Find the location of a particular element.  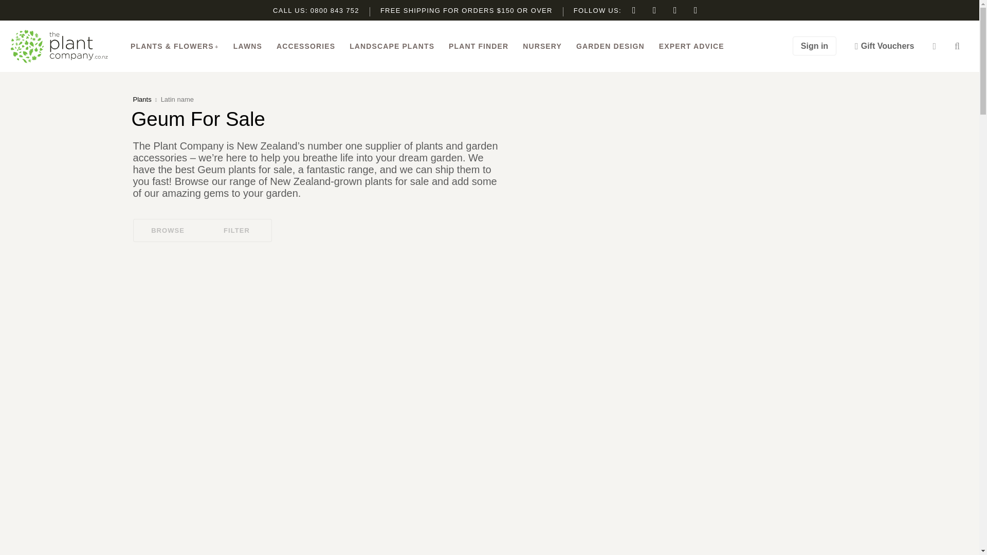

Search is located at coordinates (957, 46).